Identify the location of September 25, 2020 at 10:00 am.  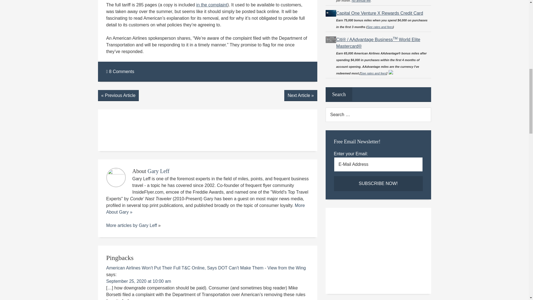
(139, 281).